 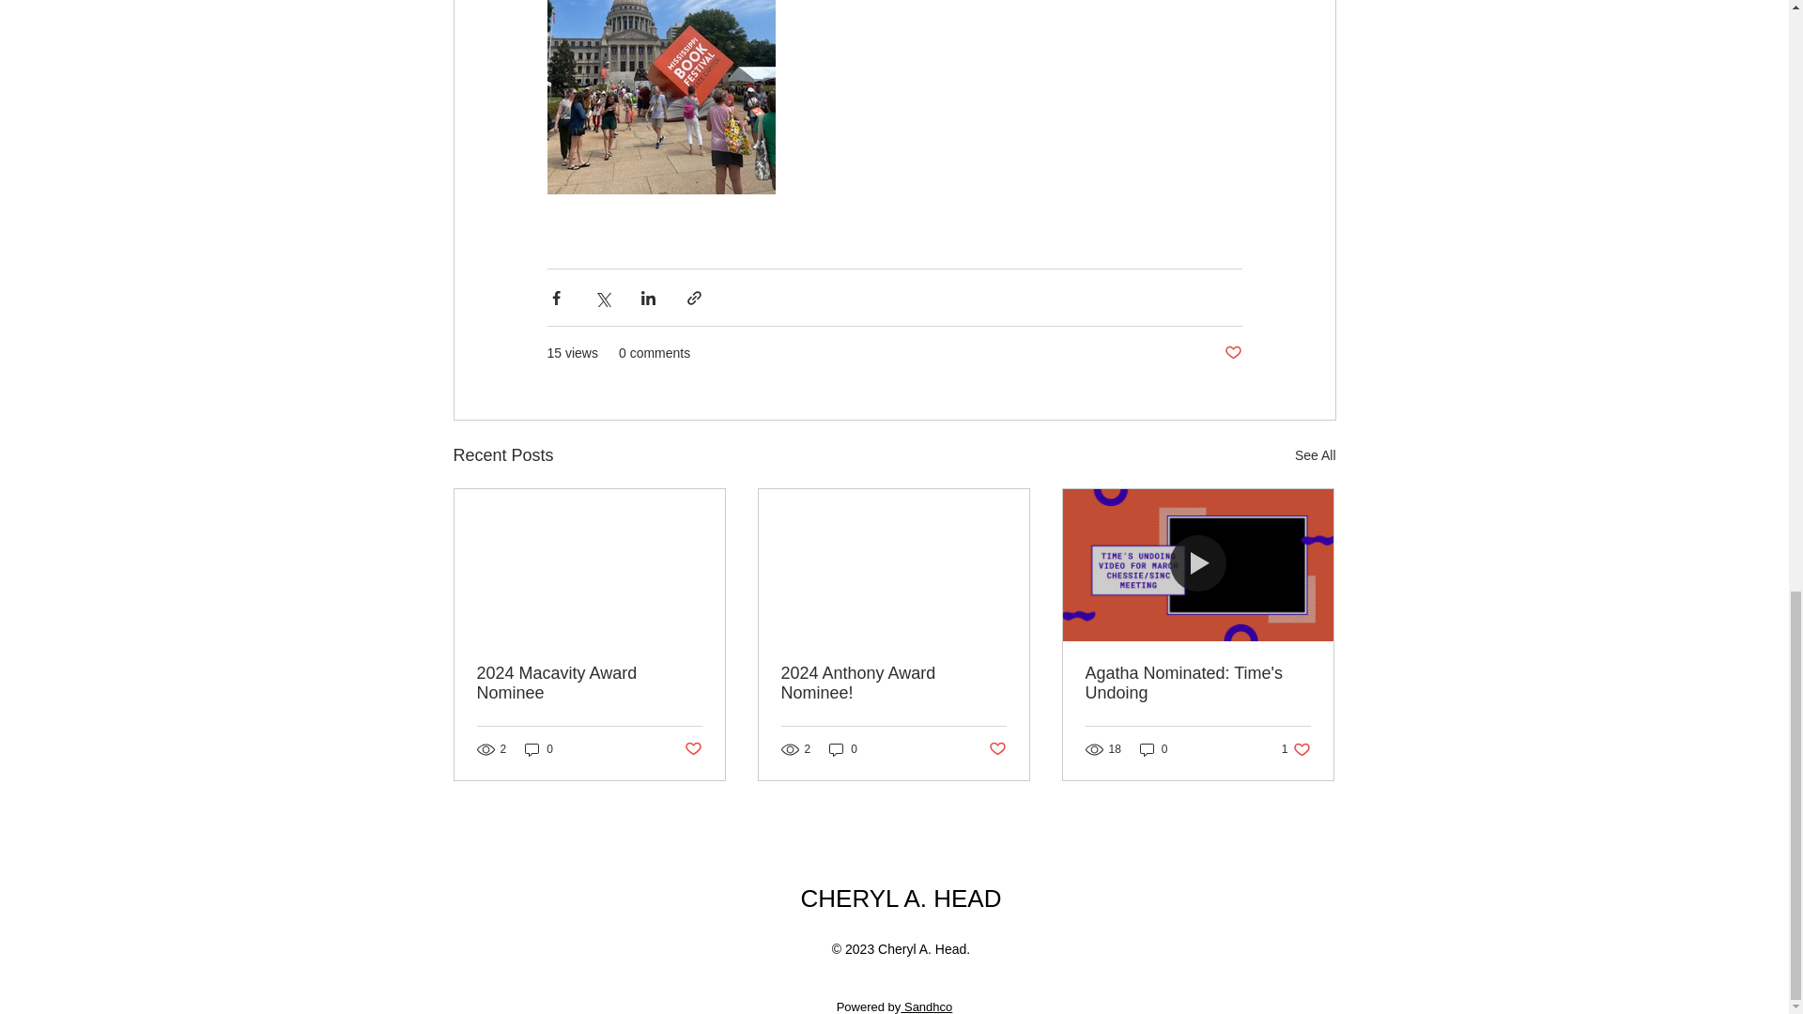 What do you see at coordinates (893, 684) in the screenshot?
I see `2024 Anthony Award Nominee!` at bounding box center [893, 684].